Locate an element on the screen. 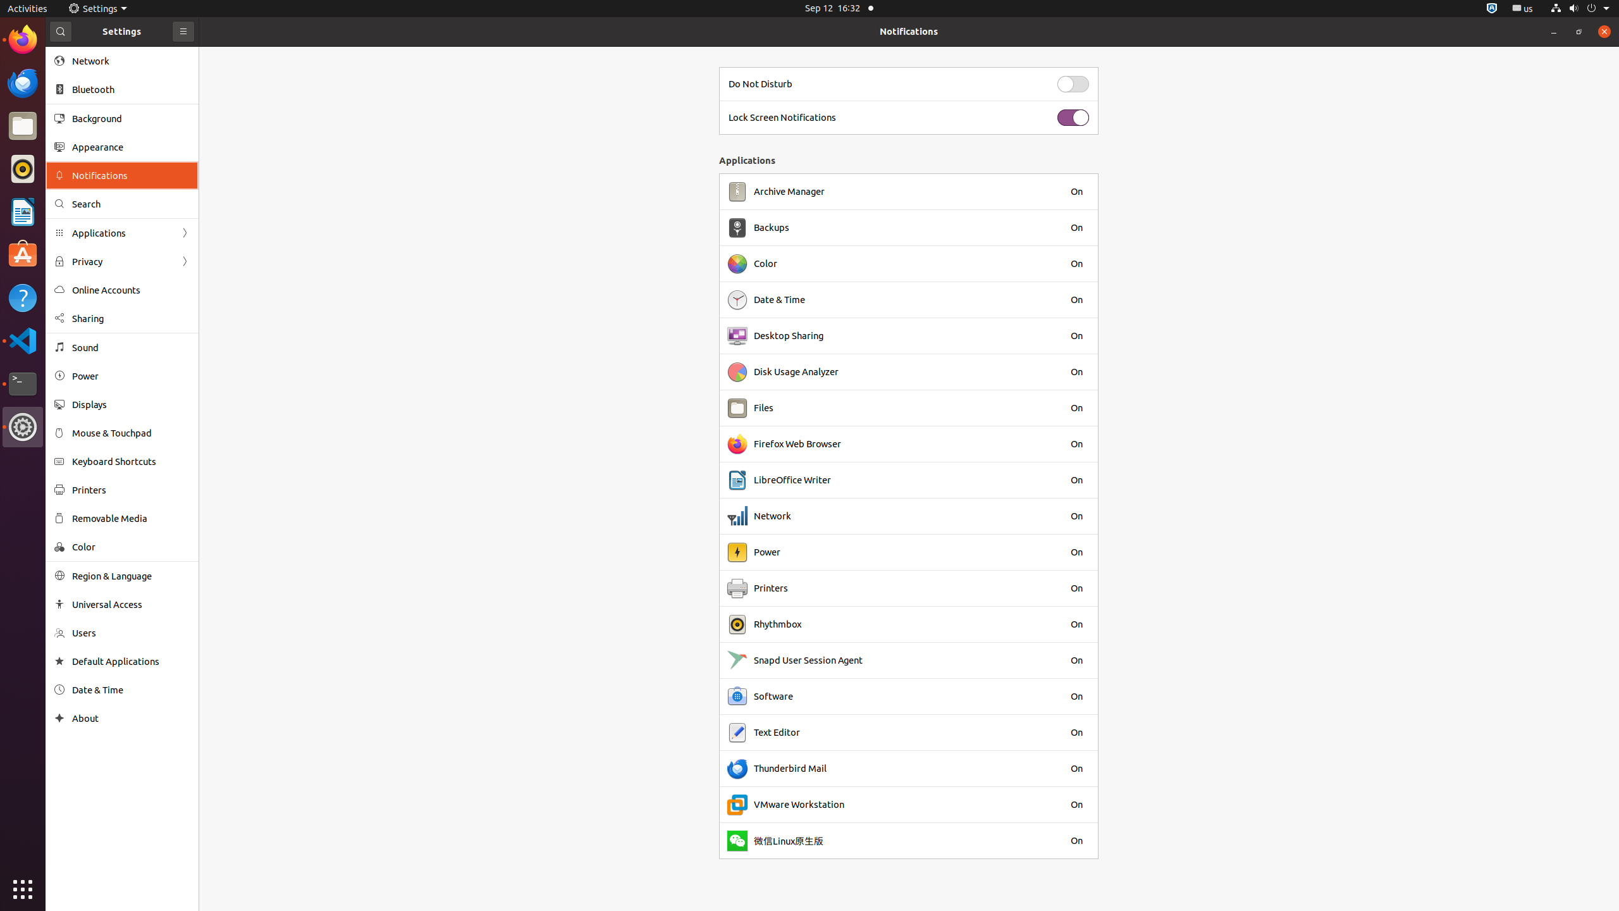 The image size is (1619, 911). Users is located at coordinates (131, 633).